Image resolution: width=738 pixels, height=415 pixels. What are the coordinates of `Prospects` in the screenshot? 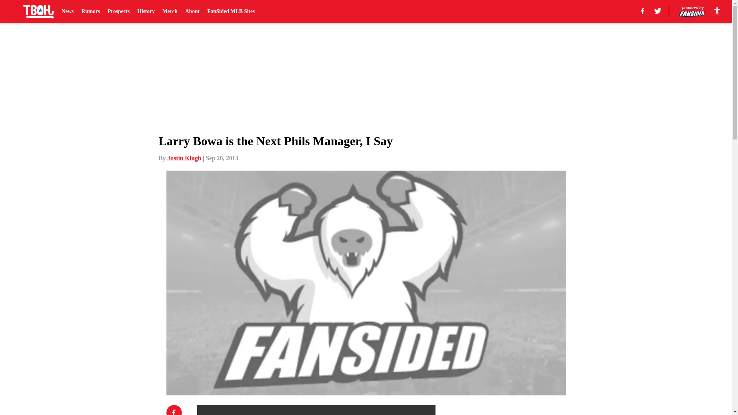 It's located at (118, 12).